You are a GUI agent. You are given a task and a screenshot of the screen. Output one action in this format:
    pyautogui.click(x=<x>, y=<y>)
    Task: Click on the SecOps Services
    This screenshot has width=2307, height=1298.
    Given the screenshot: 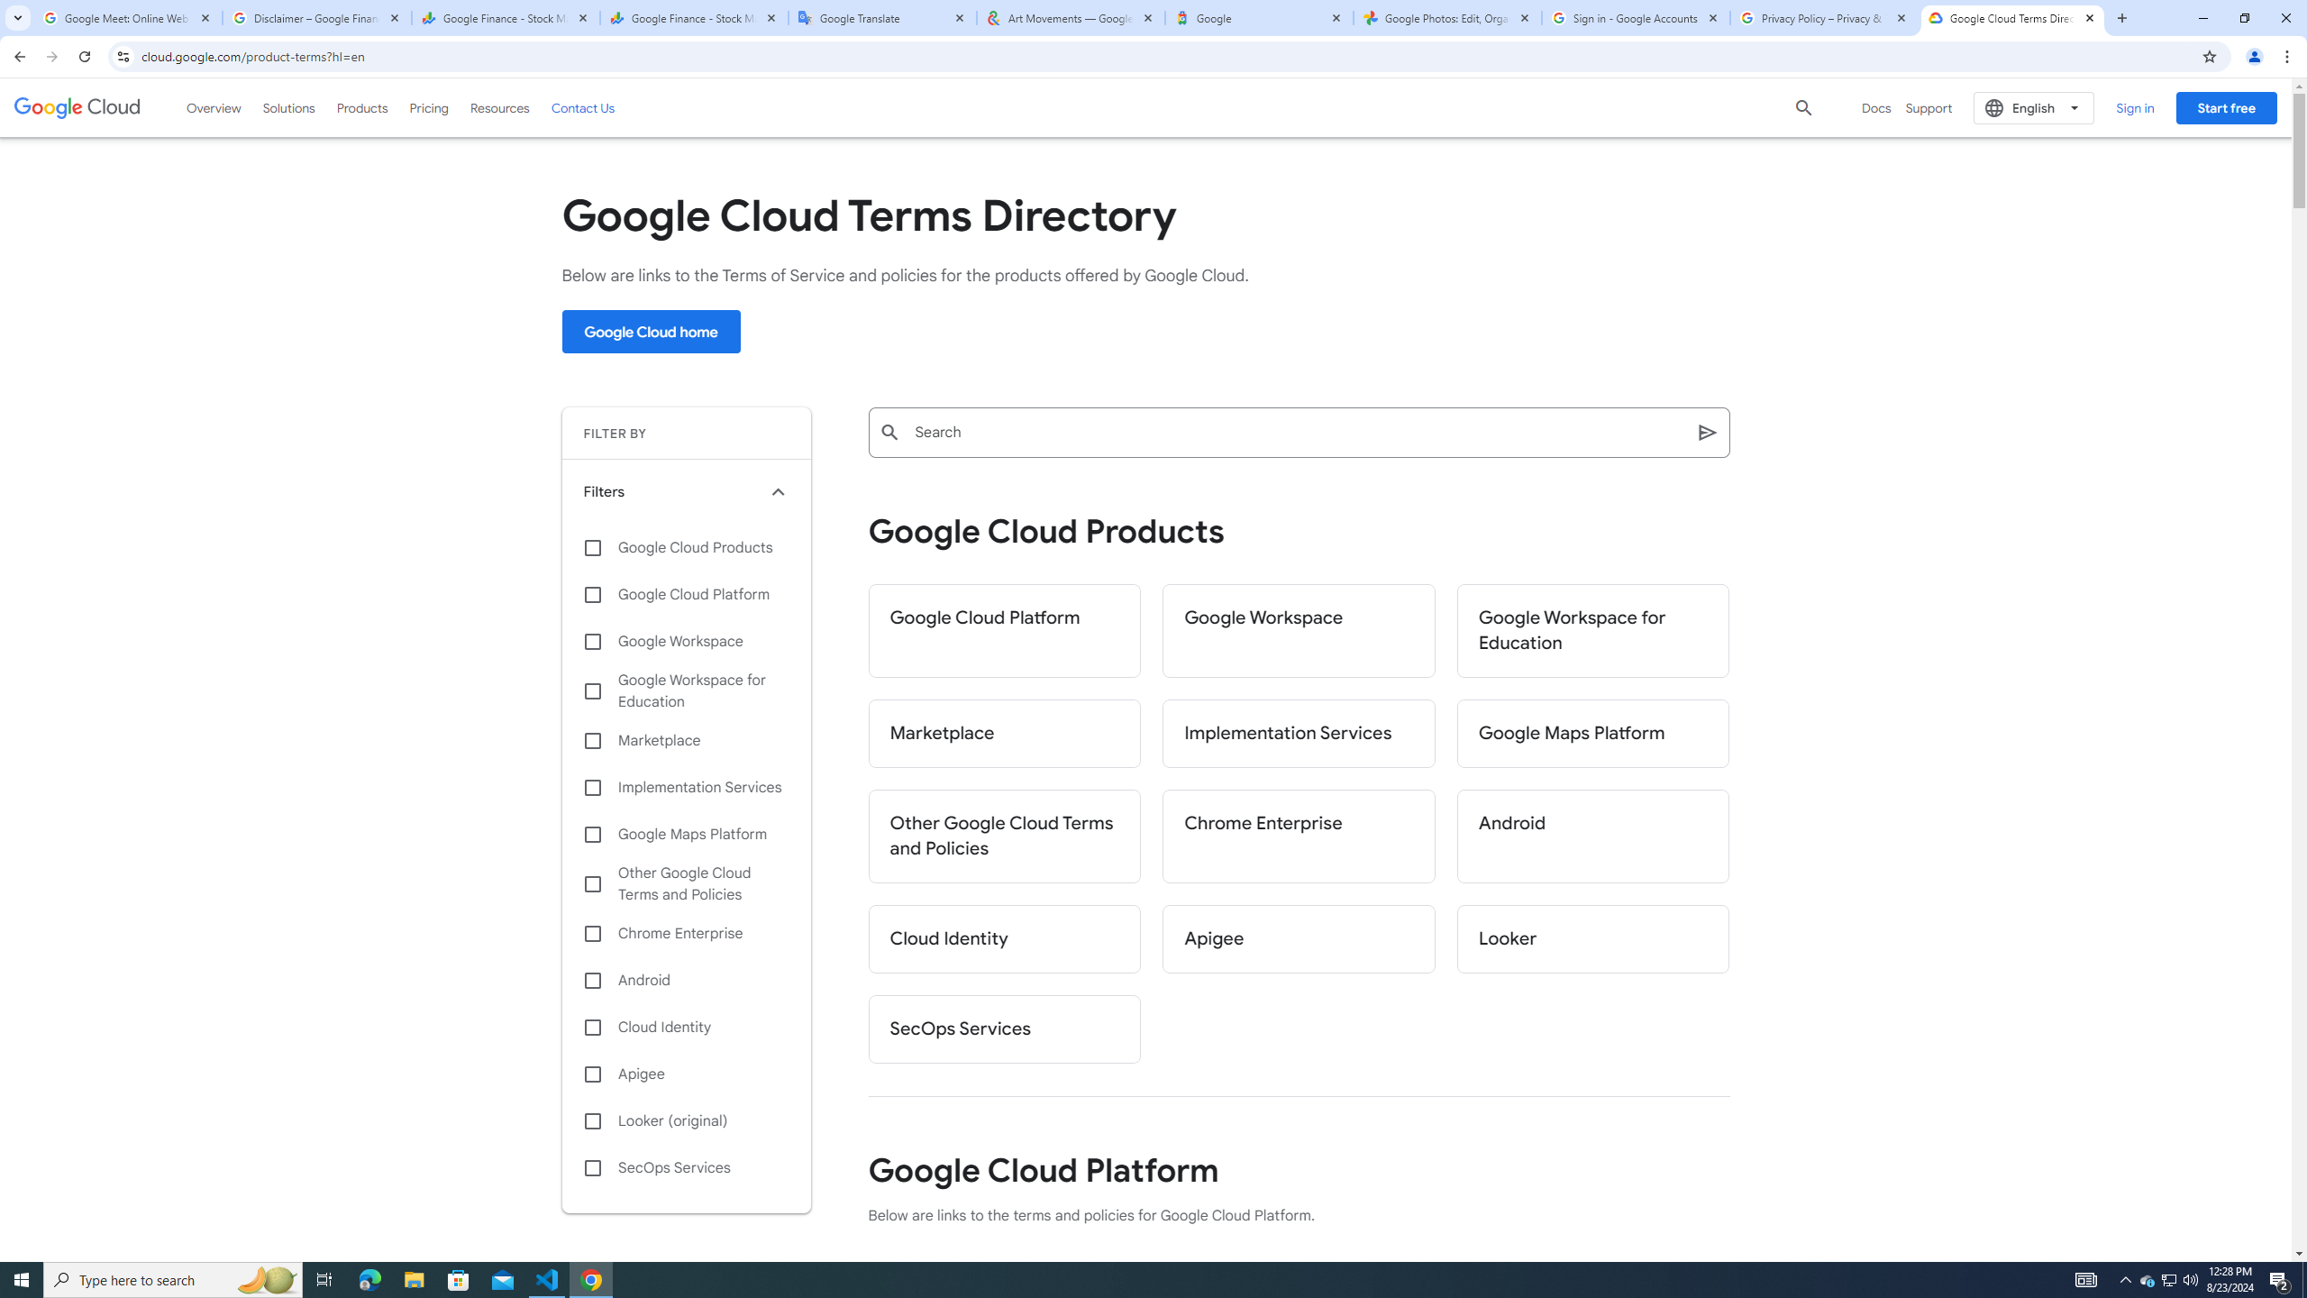 What is the action you would take?
    pyautogui.click(x=687, y=1168)
    